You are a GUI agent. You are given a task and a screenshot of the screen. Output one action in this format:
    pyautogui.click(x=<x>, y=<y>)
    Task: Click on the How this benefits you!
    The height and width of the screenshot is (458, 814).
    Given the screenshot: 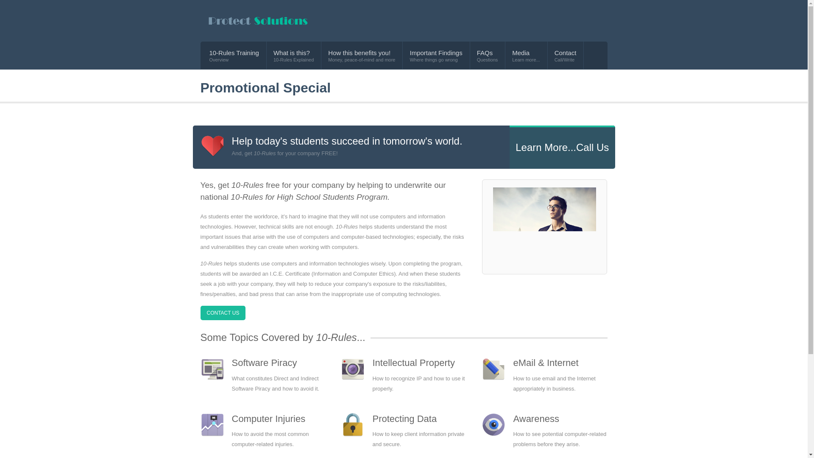 What is the action you would take?
    pyautogui.click(x=361, y=53)
    